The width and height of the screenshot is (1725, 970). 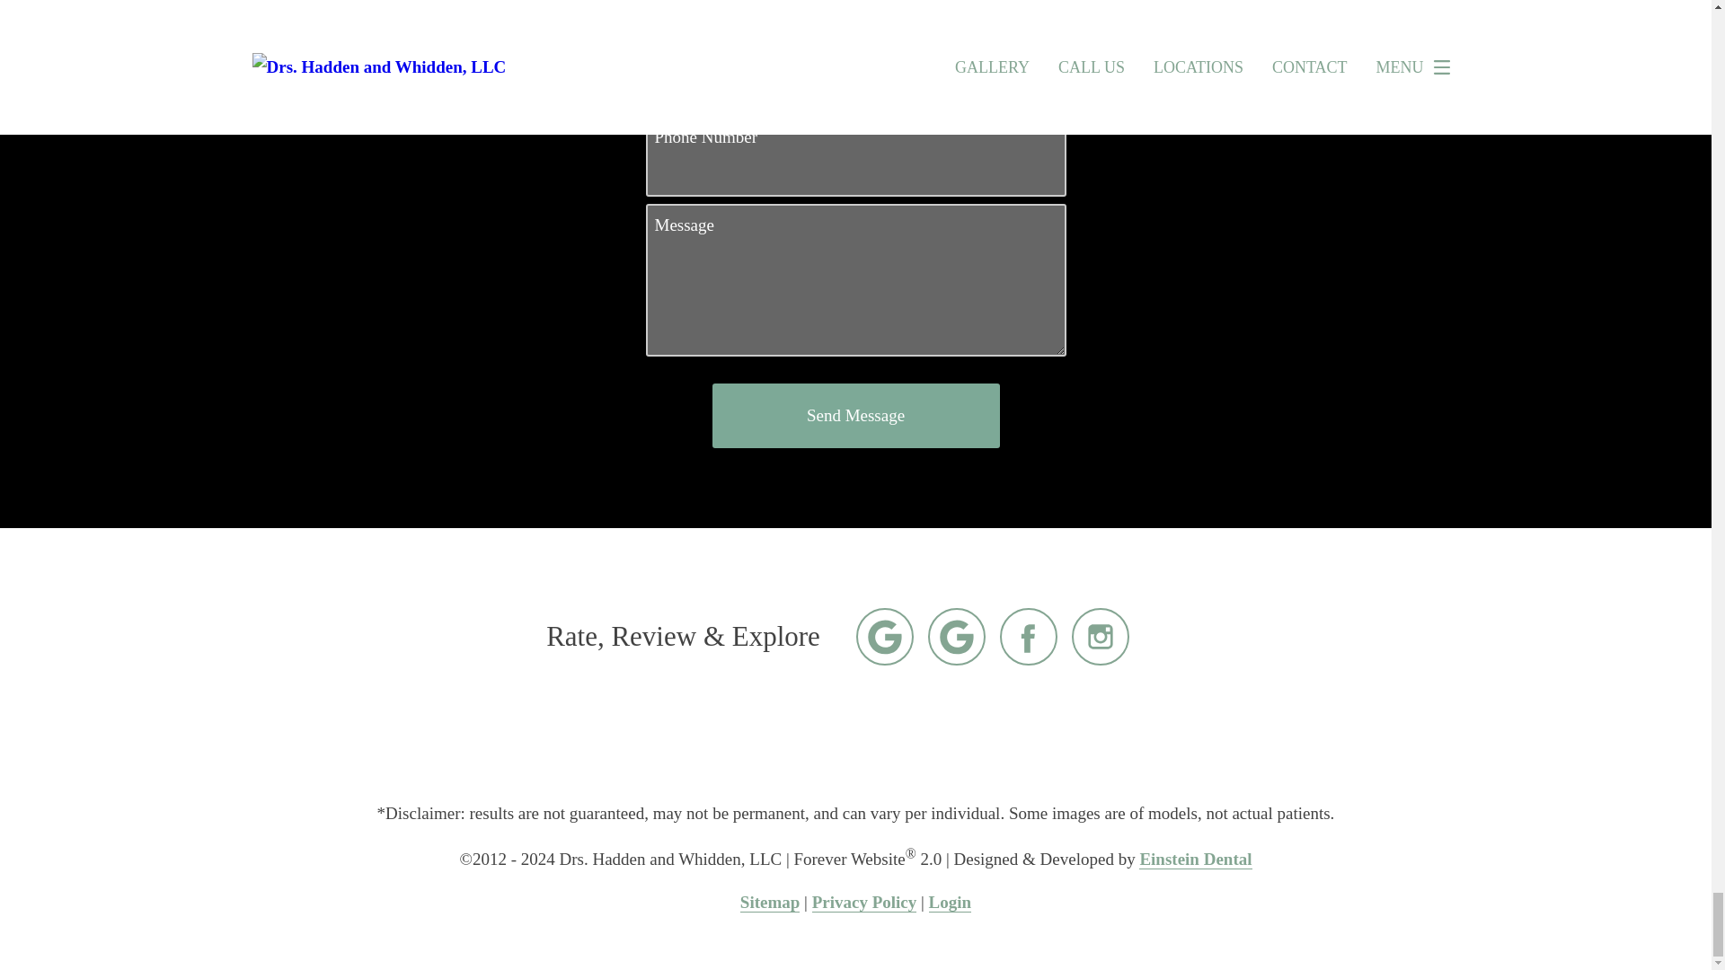 I want to click on Google, so click(x=956, y=636).